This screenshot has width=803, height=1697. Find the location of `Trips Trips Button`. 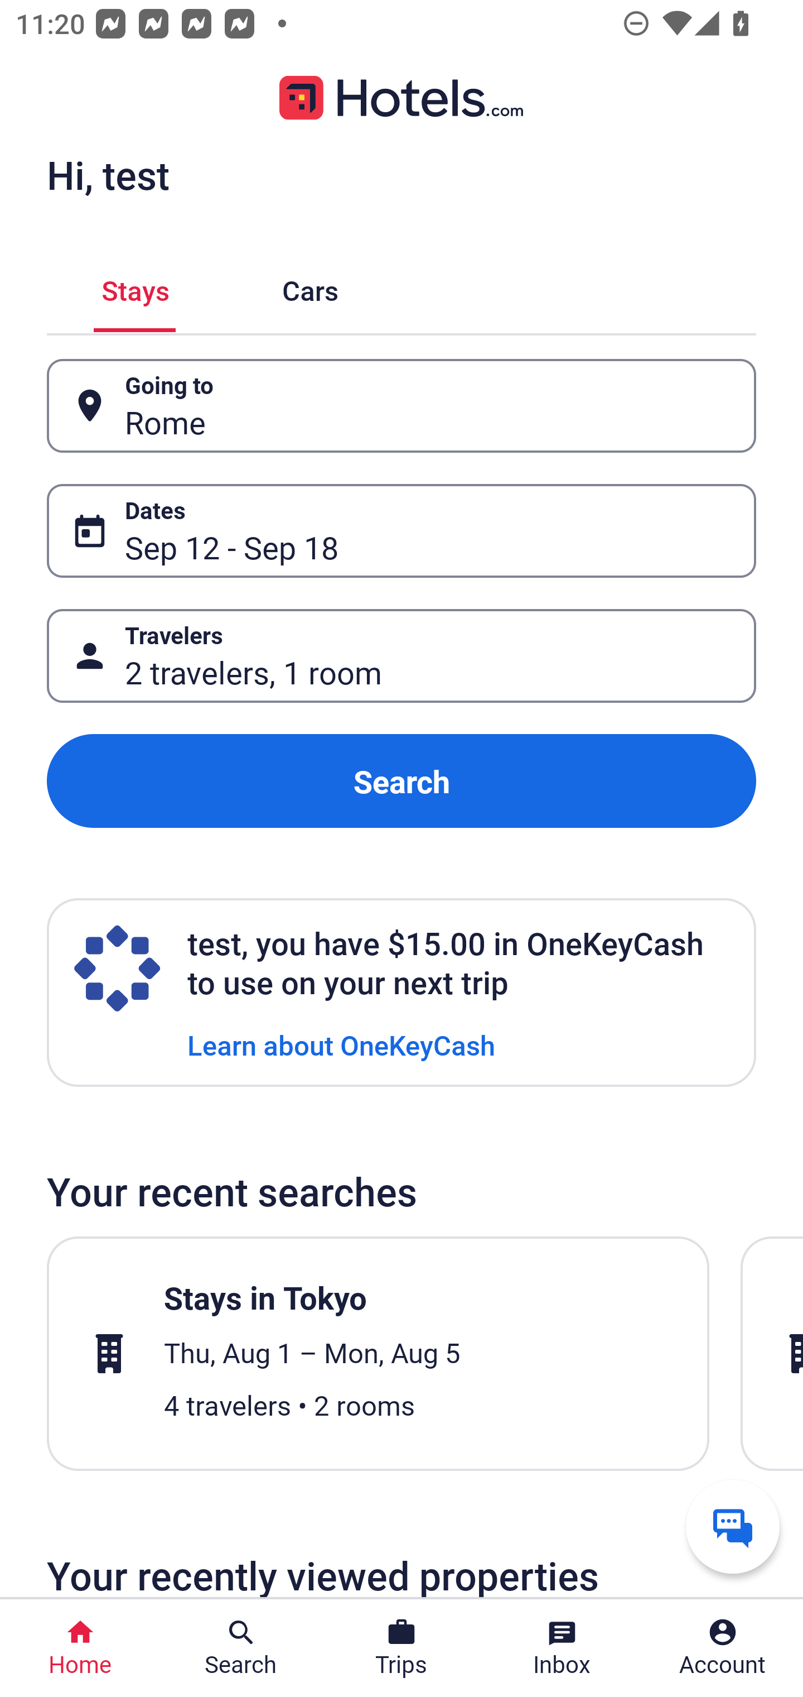

Trips Trips Button is located at coordinates (401, 1648).